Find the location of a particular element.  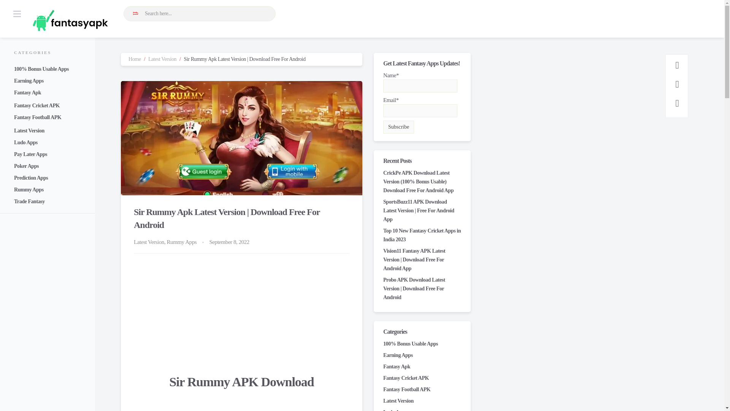

Pay Later Apps is located at coordinates (30, 154).